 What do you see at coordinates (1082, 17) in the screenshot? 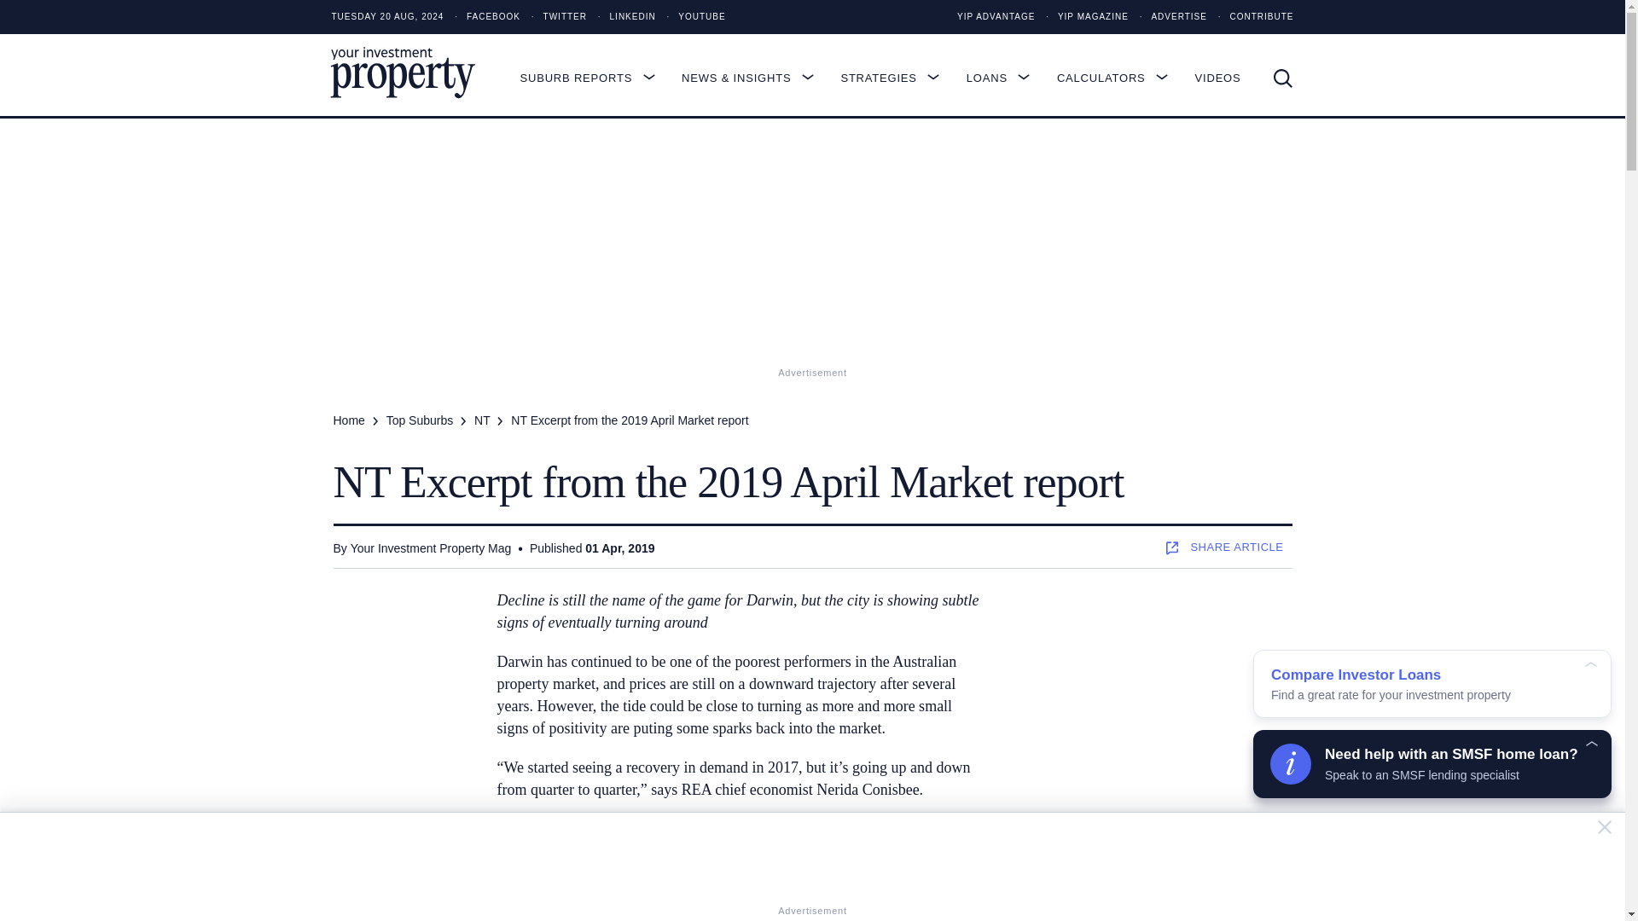
I see `YIP MAGAZINE` at bounding box center [1082, 17].